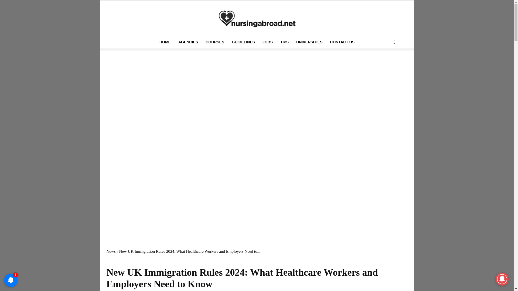  Describe the element at coordinates (342, 42) in the screenshot. I see `CONTACT US` at that location.